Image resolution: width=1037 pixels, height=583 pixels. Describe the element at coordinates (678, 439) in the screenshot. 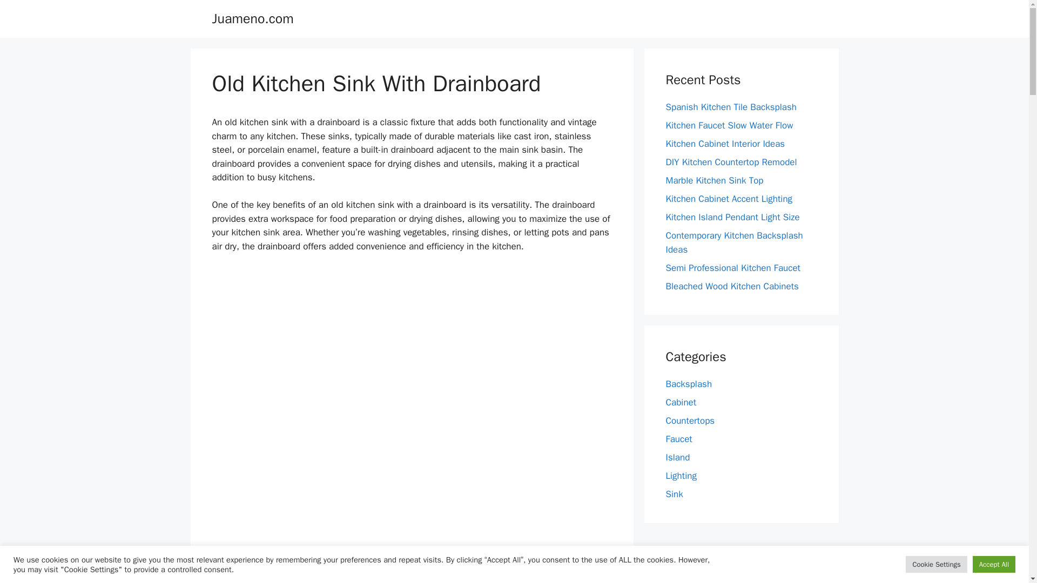

I see `Faucet` at that location.